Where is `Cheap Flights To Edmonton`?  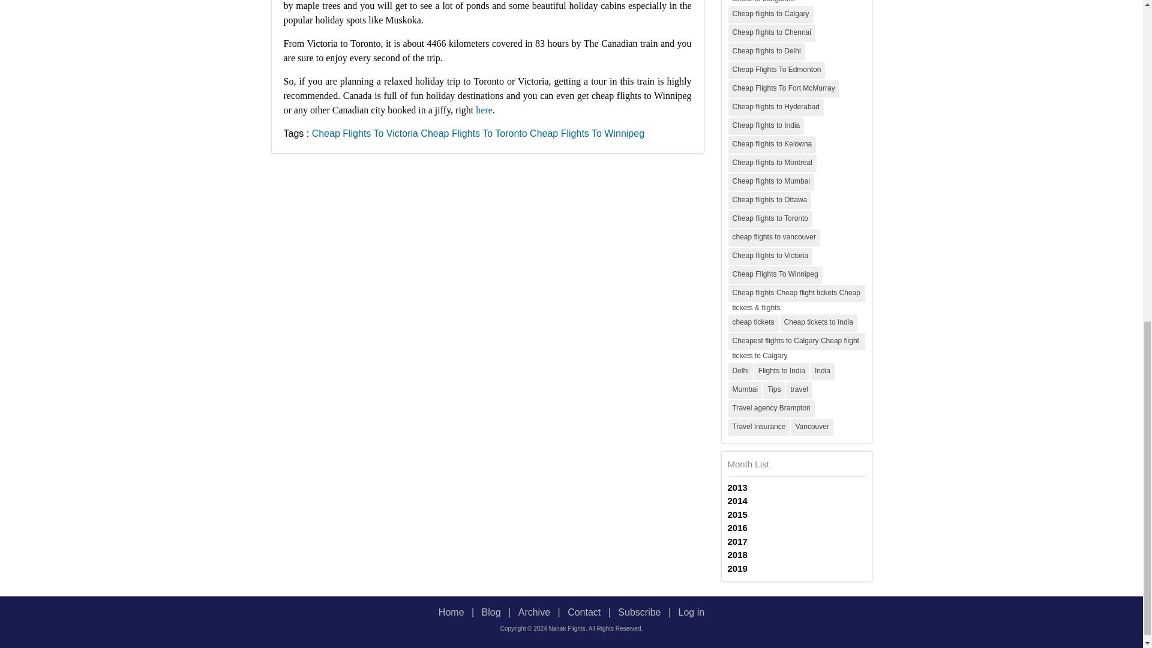 Cheap Flights To Edmonton is located at coordinates (776, 70).